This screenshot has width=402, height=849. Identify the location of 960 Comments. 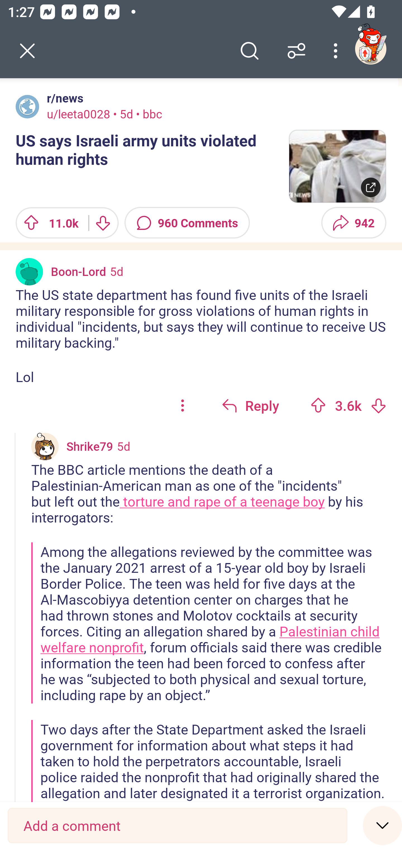
(187, 223).